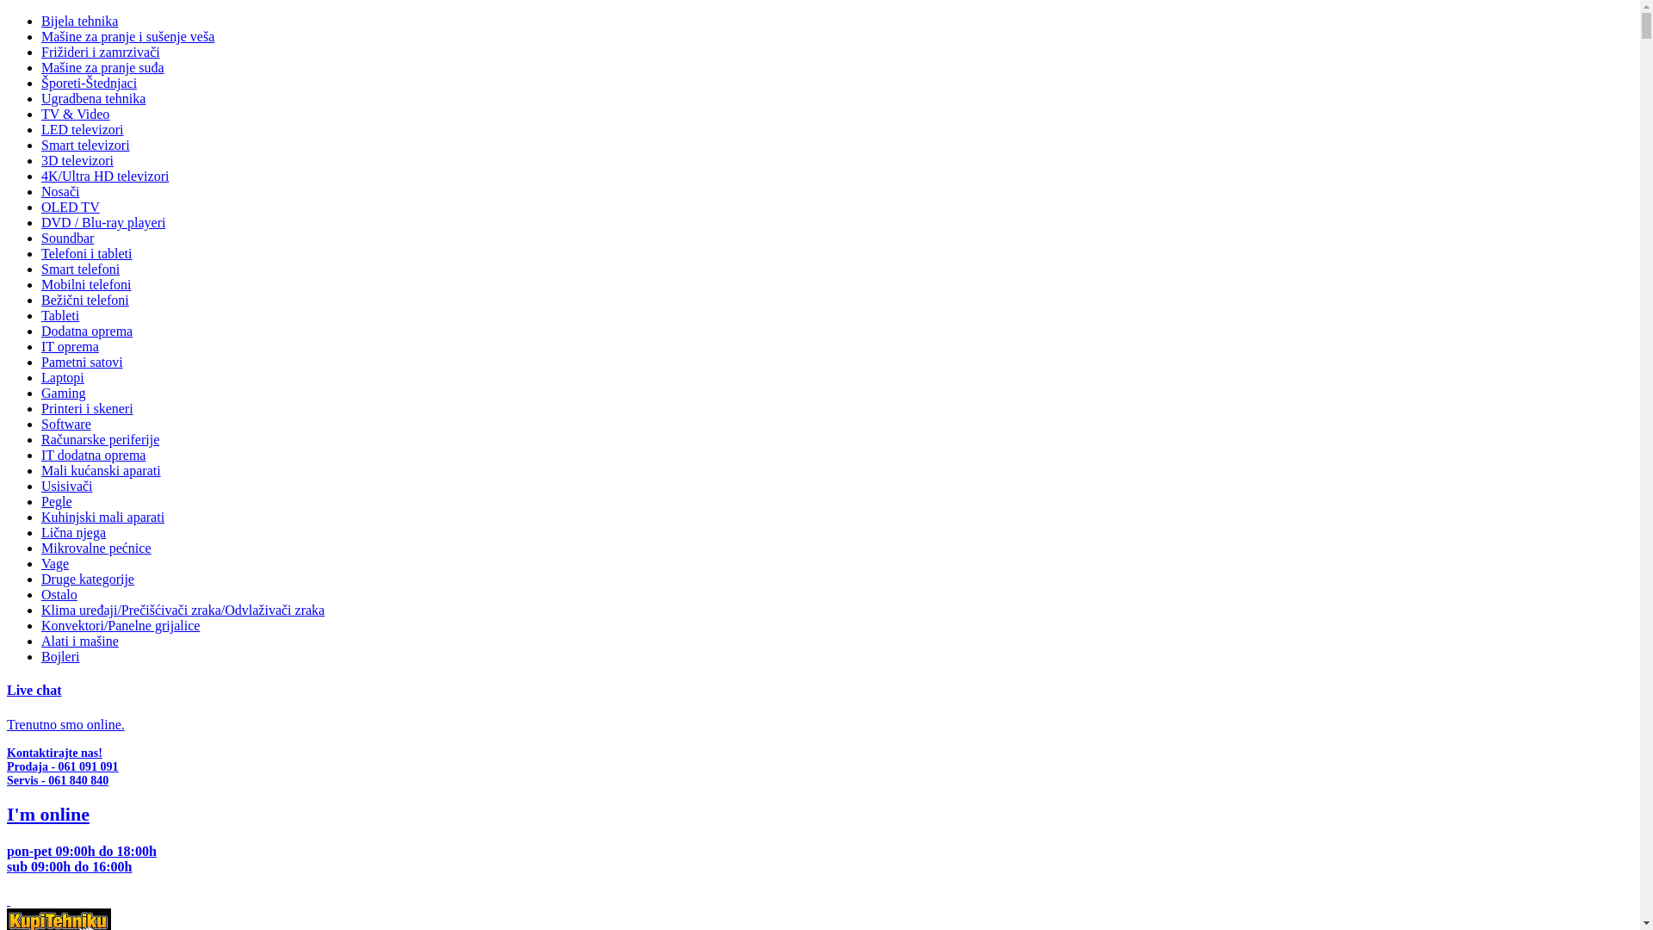 This screenshot has width=1653, height=930. Describe the element at coordinates (83, 129) in the screenshot. I see `LED televizori` at that location.